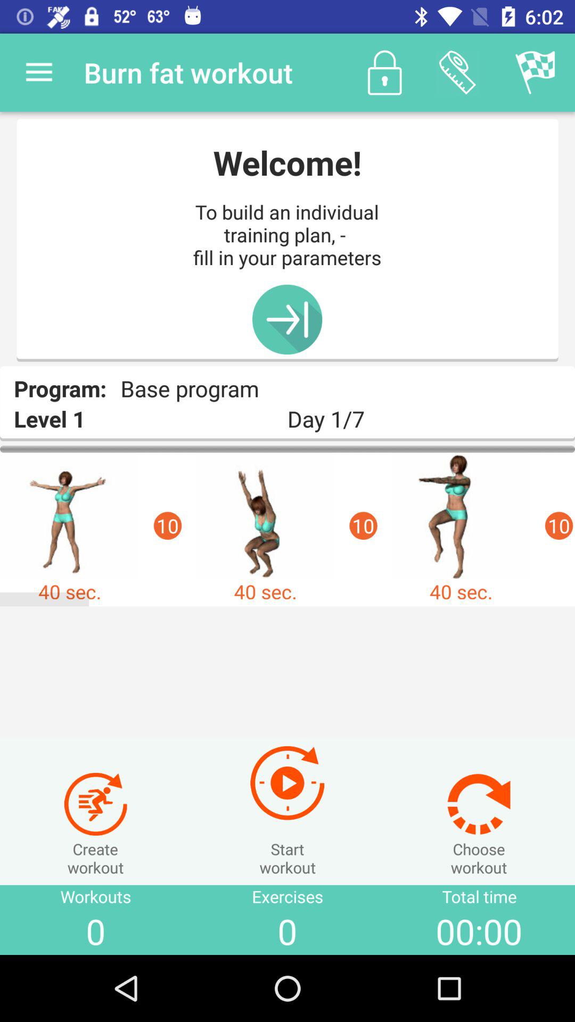 The image size is (575, 1022). What do you see at coordinates (384, 72) in the screenshot?
I see `turn off the app to the right of burn fat workout icon` at bounding box center [384, 72].